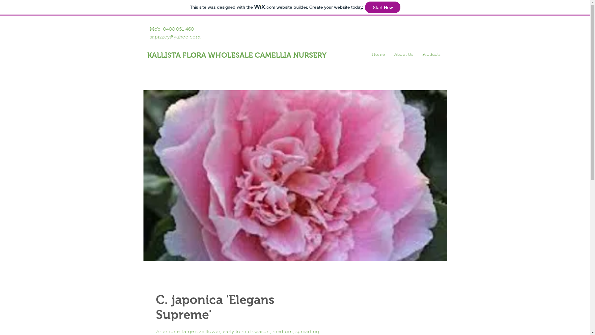  Describe the element at coordinates (175, 37) in the screenshot. I see `sapizzey@yahoo.com` at that location.